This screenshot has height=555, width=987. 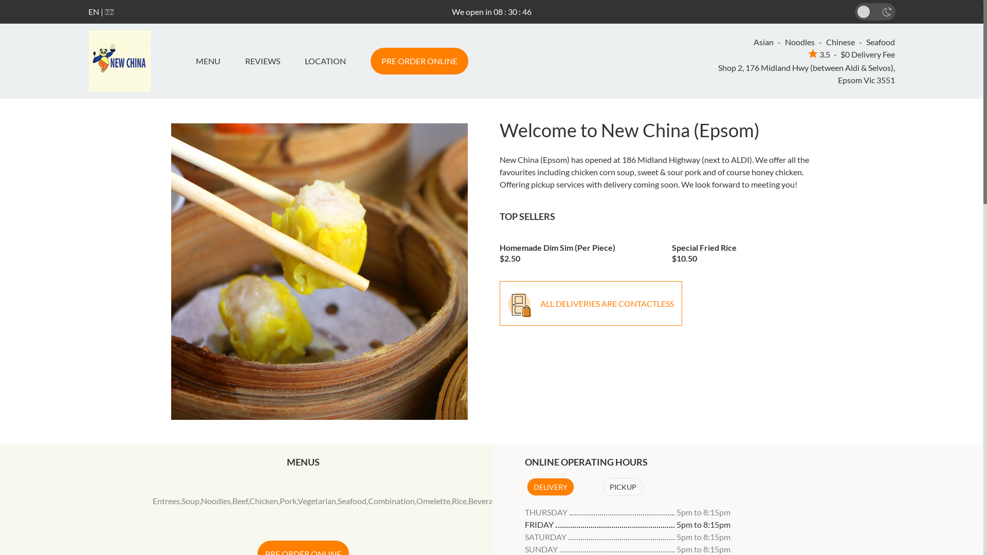 I want to click on LOCATION, so click(x=325, y=61).